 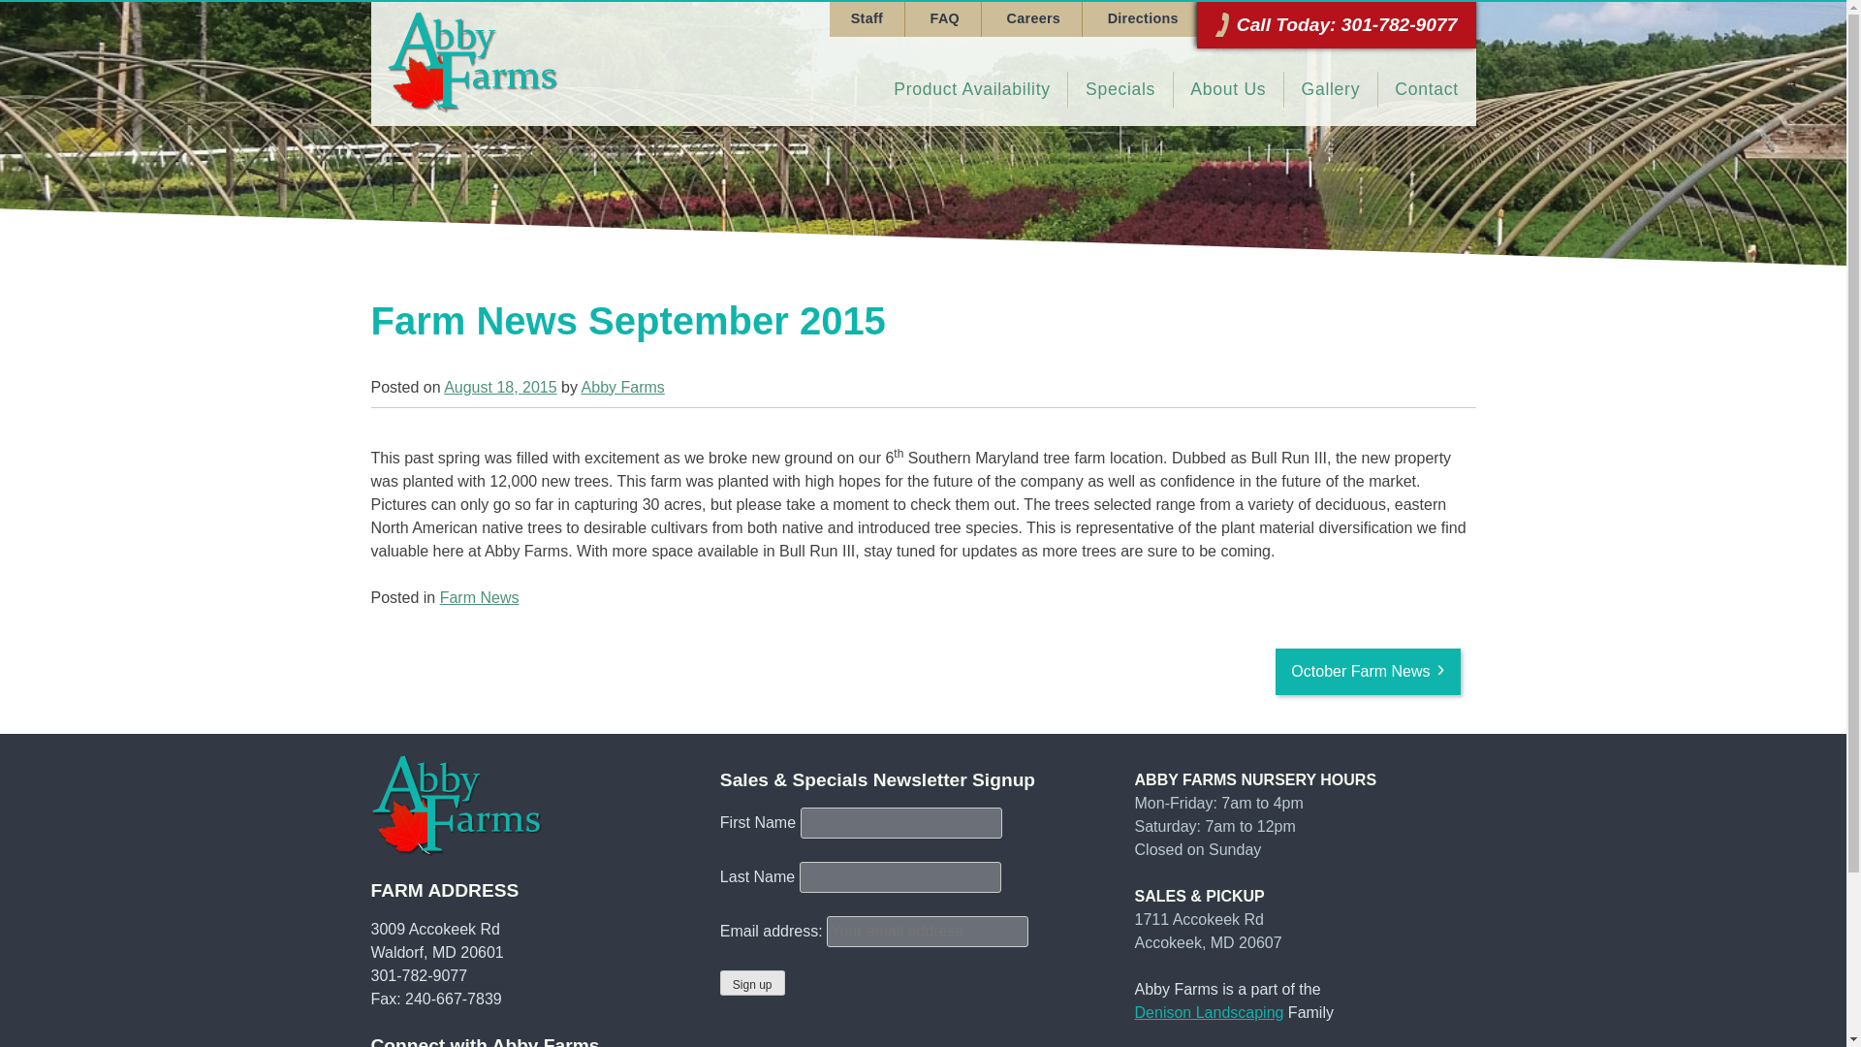 I want to click on FAQ, so click(x=944, y=19).